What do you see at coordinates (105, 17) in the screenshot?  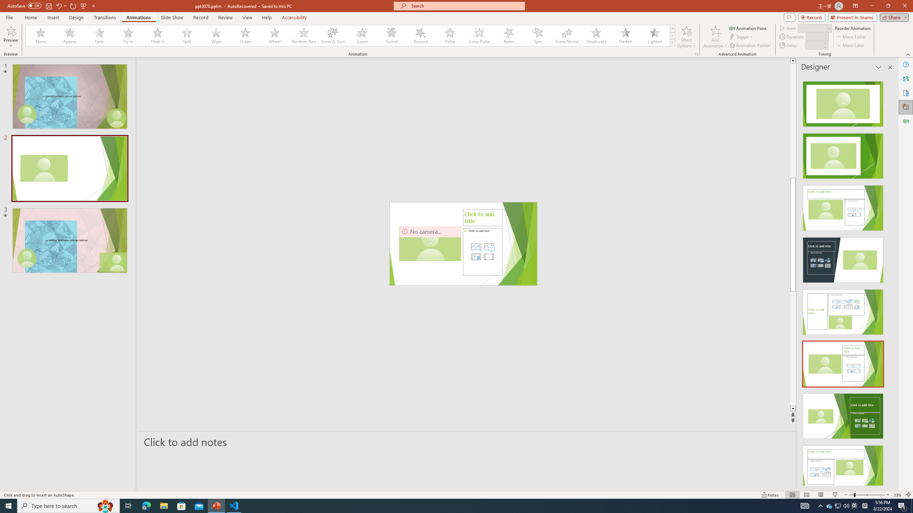 I see `Transitions` at bounding box center [105, 17].